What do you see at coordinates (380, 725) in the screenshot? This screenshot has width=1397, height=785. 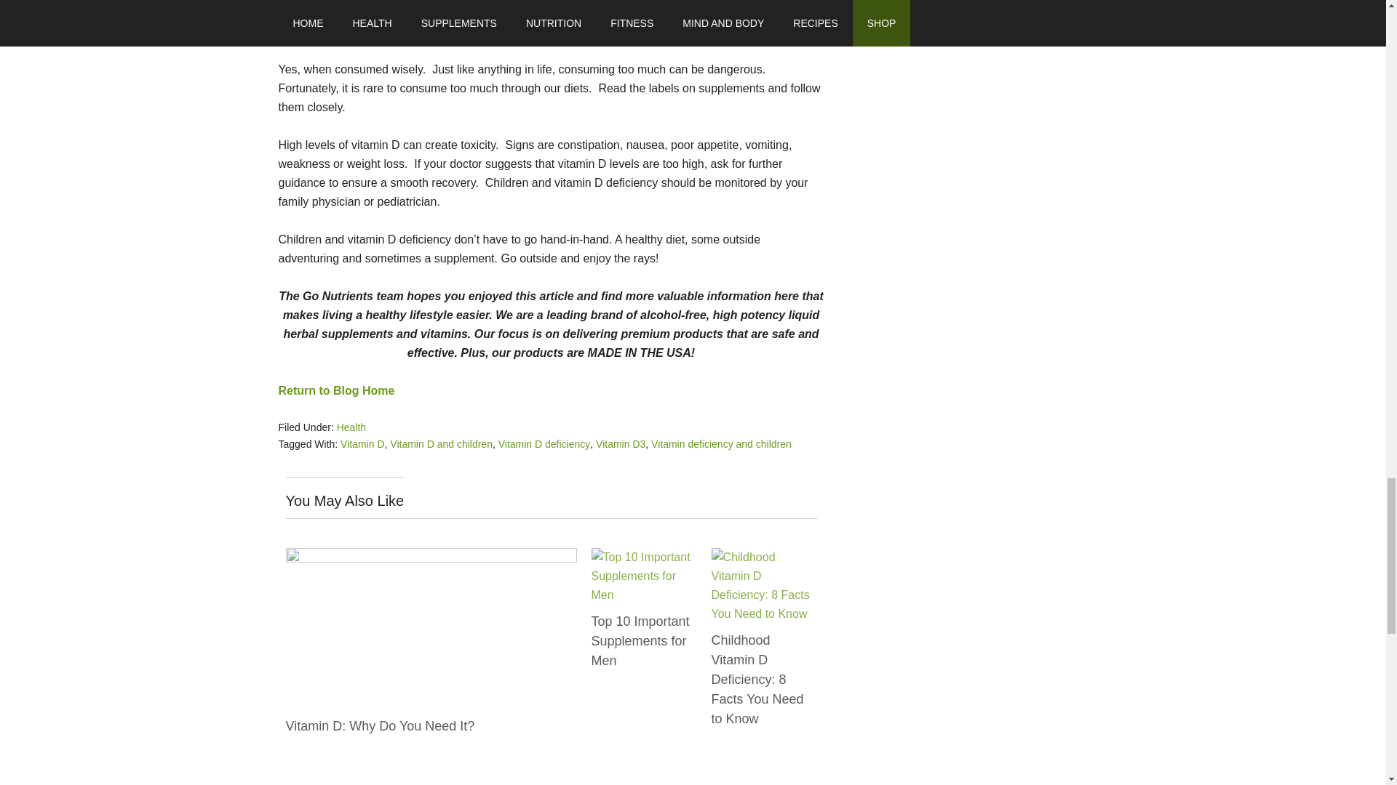 I see `Permanent Link to Vitamin D:  Why Do You Need It?` at bounding box center [380, 725].